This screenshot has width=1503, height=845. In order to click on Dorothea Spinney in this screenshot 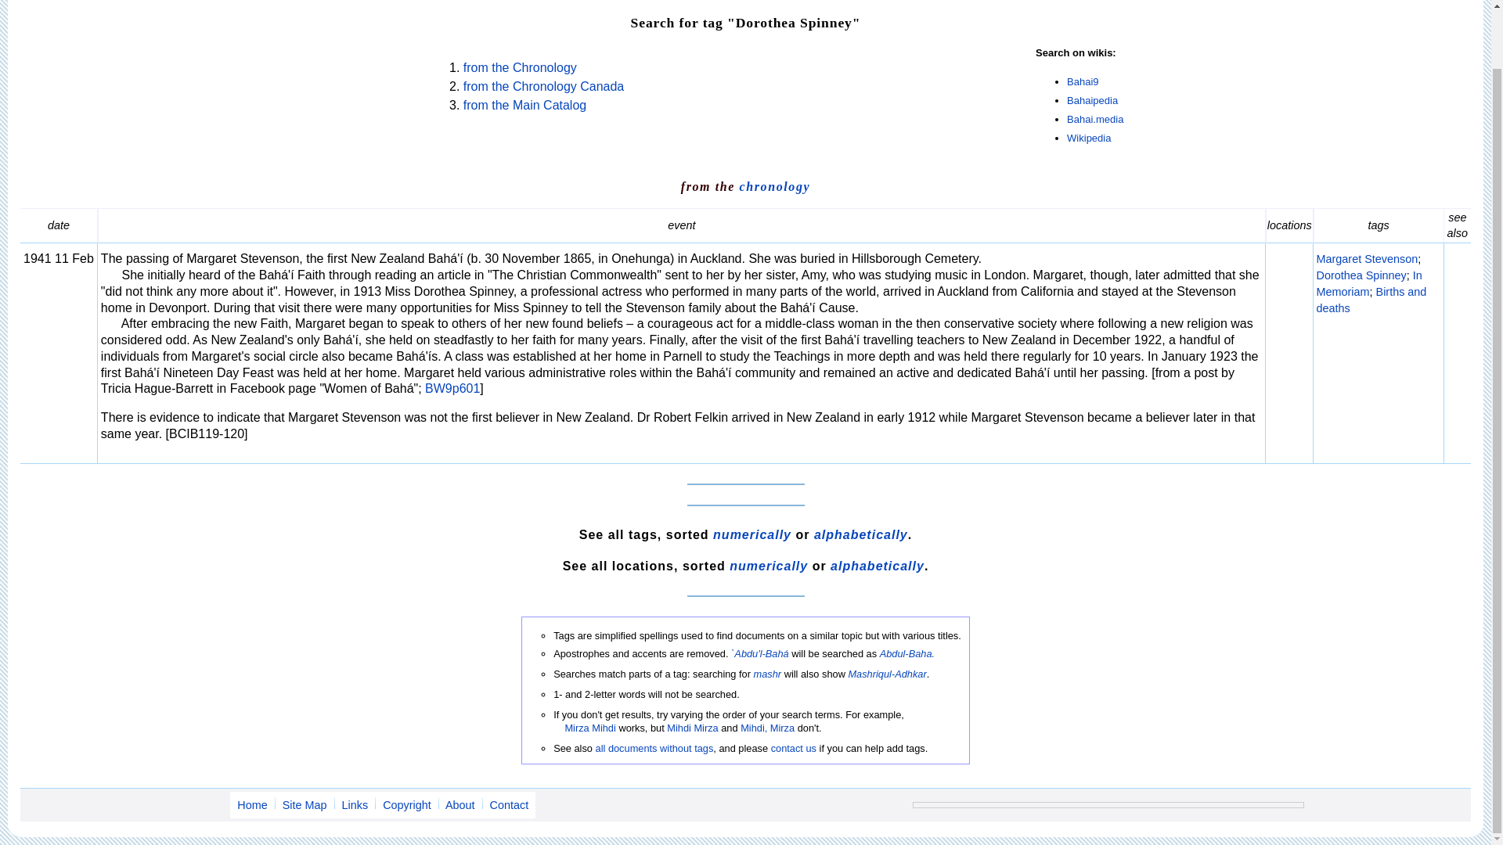, I will do `click(1361, 275)`.